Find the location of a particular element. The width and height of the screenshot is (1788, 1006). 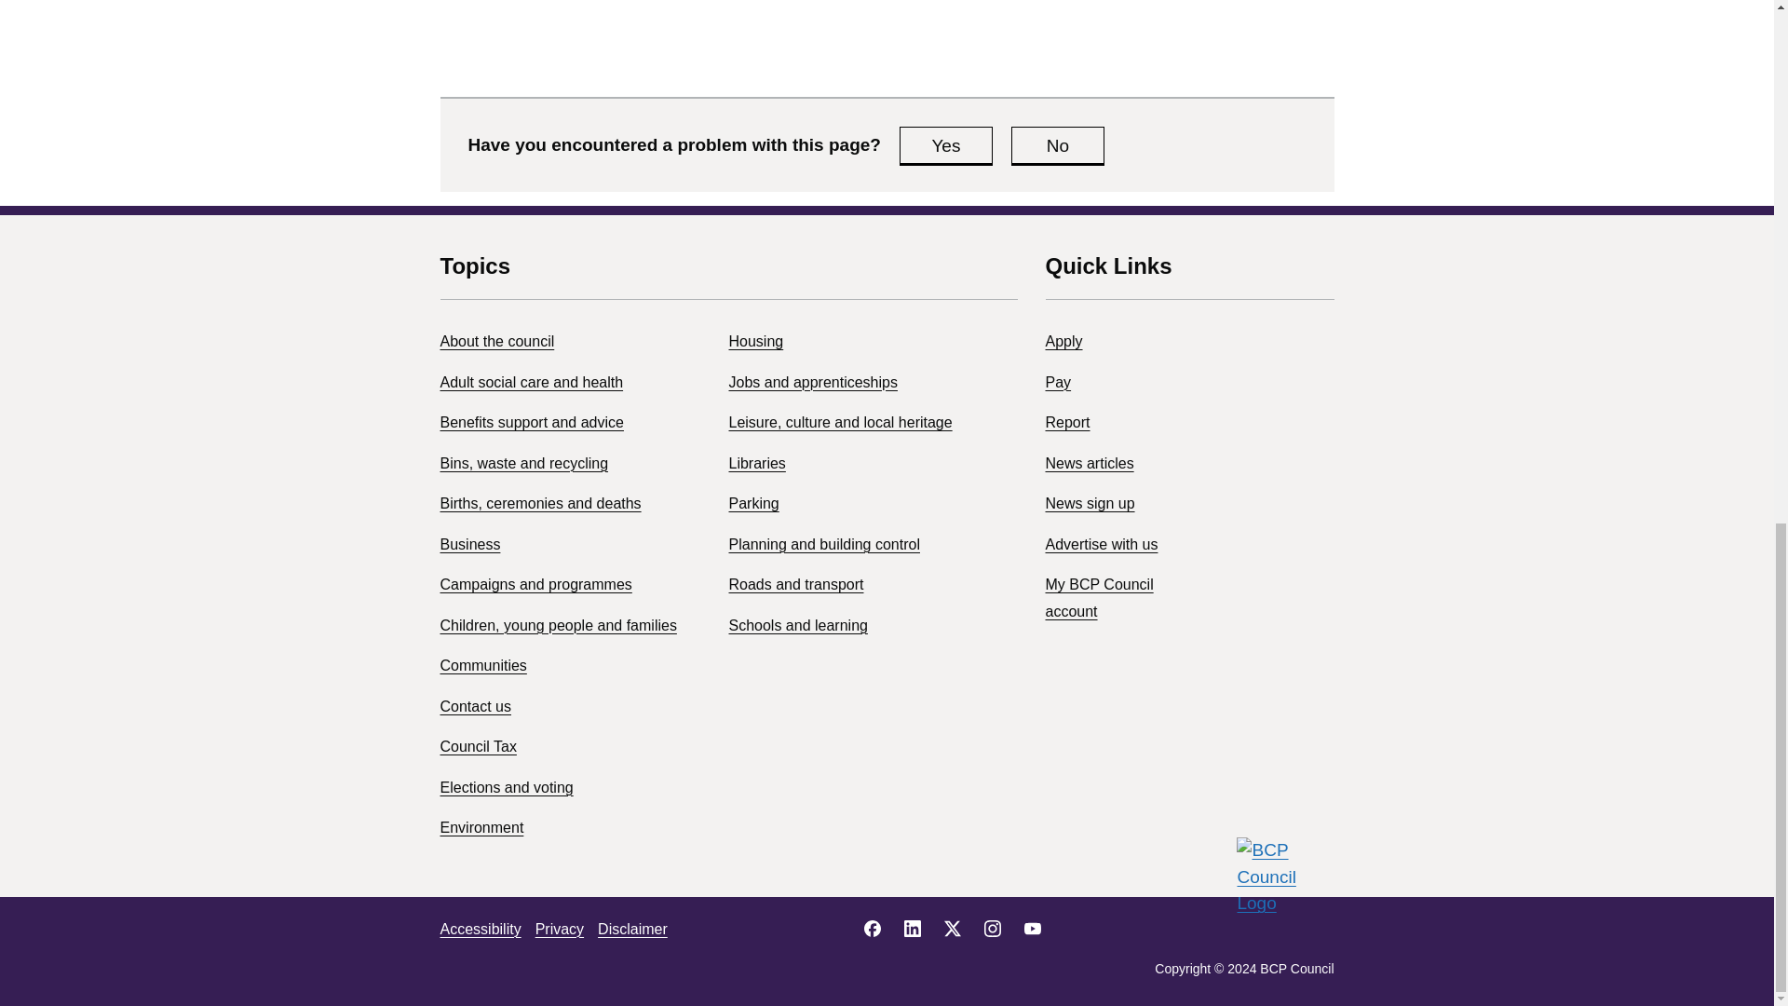

News articles is located at coordinates (1089, 464).